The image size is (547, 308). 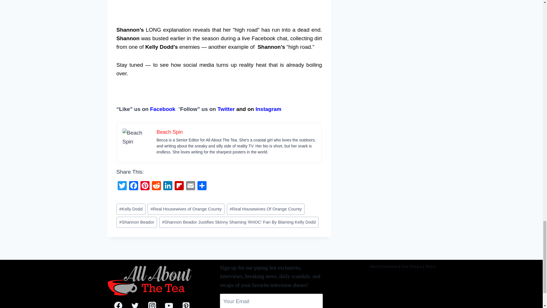 What do you see at coordinates (133, 186) in the screenshot?
I see `Facebook` at bounding box center [133, 186].